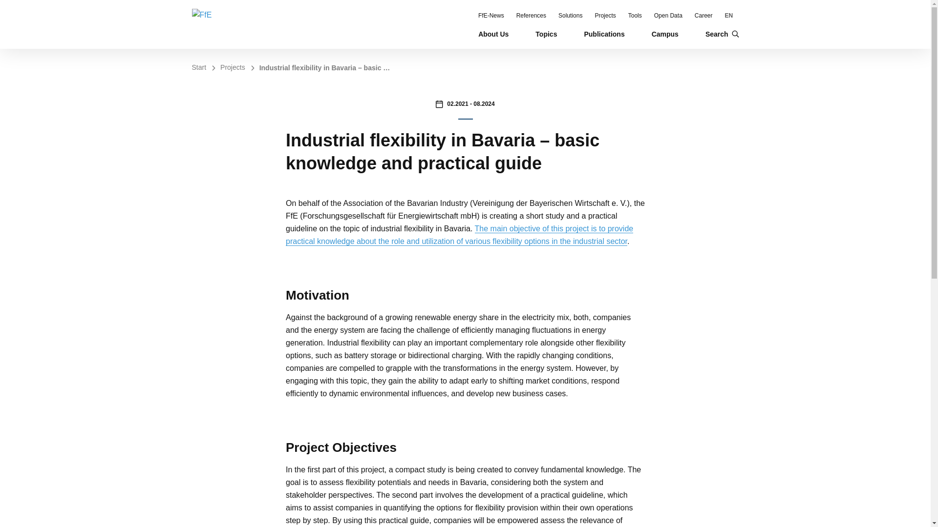 Image resolution: width=938 pixels, height=527 pixels. What do you see at coordinates (635, 16) in the screenshot?
I see `Tools` at bounding box center [635, 16].